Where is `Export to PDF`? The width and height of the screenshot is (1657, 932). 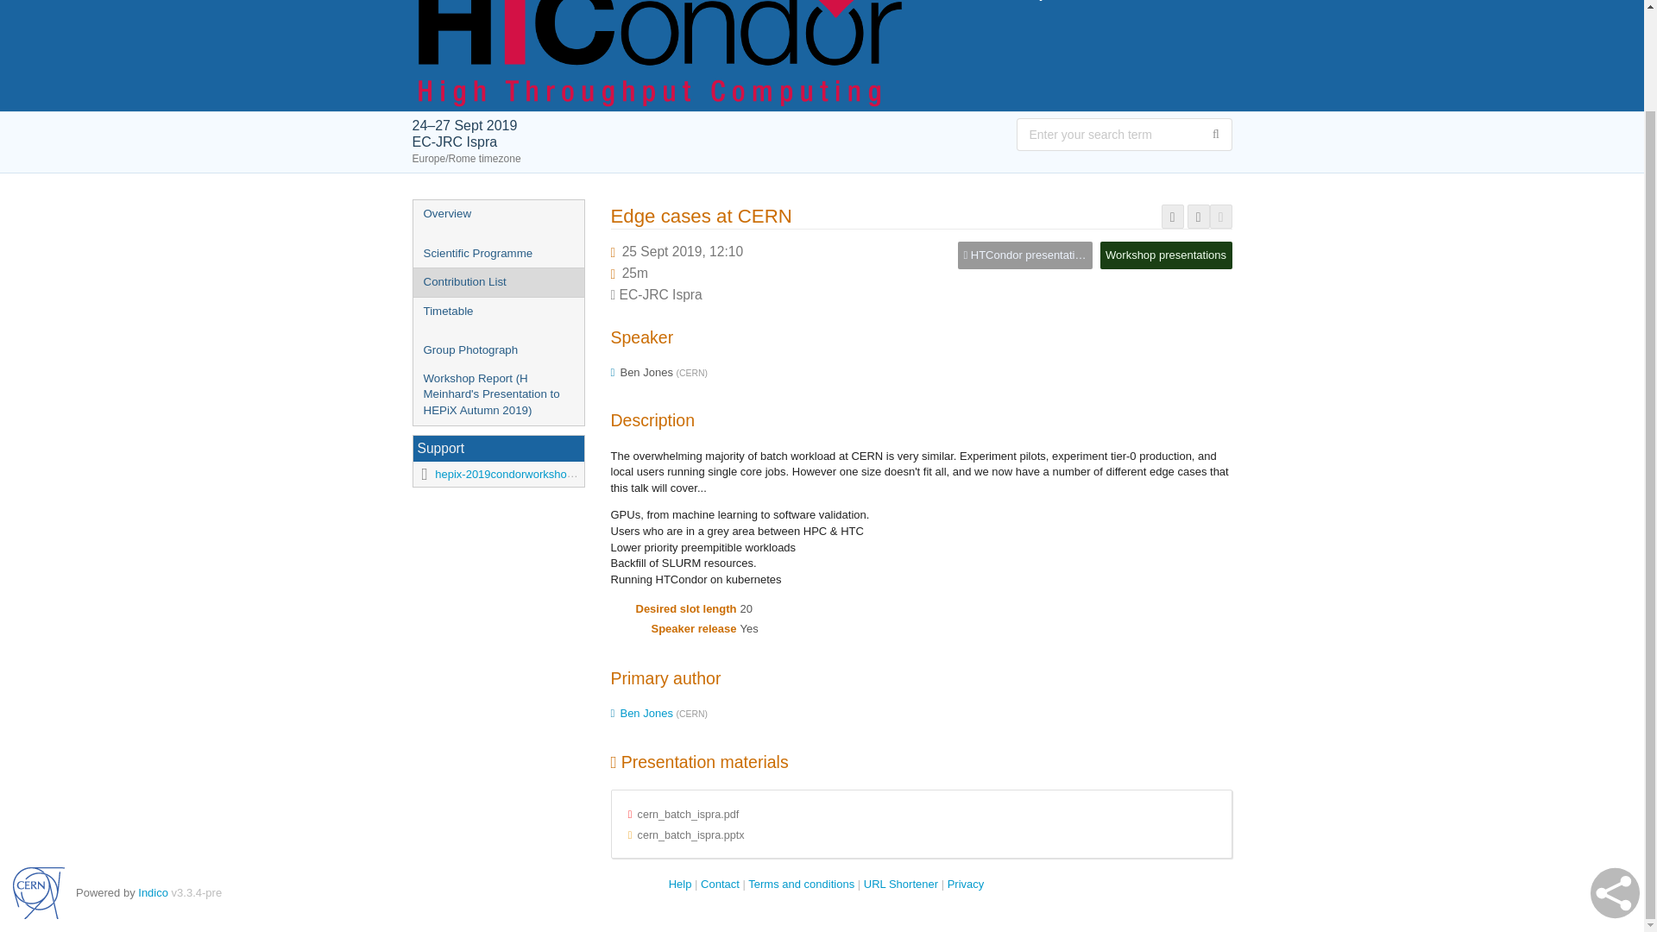 Export to PDF is located at coordinates (1198, 216).